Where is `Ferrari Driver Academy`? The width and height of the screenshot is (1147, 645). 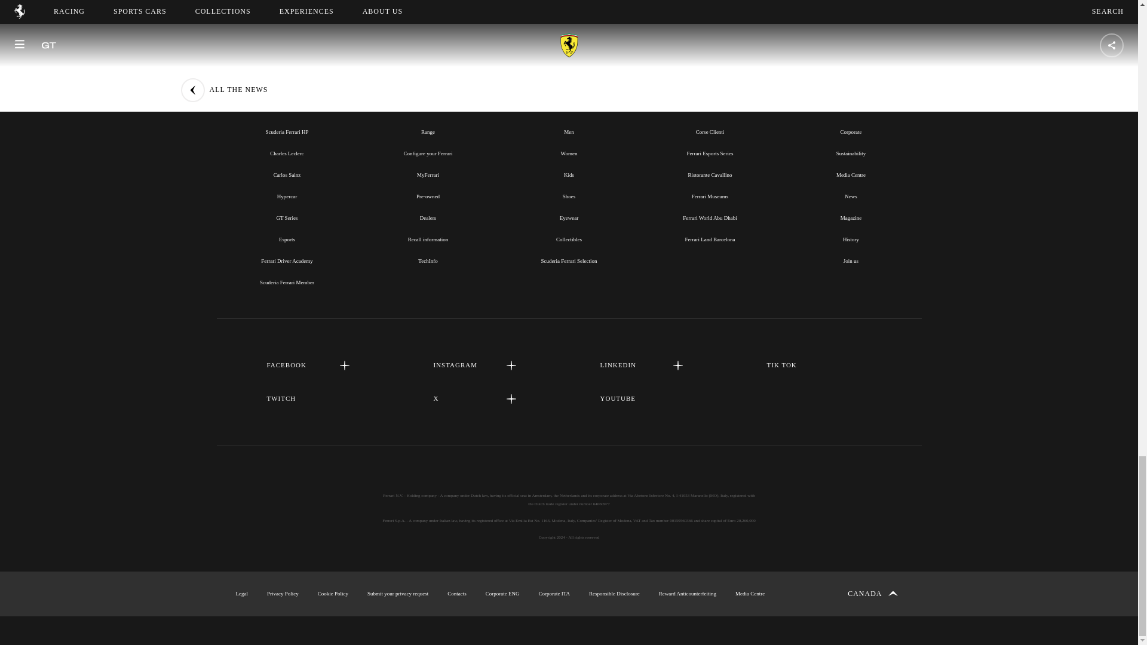
Ferrari Driver Academy is located at coordinates (287, 260).